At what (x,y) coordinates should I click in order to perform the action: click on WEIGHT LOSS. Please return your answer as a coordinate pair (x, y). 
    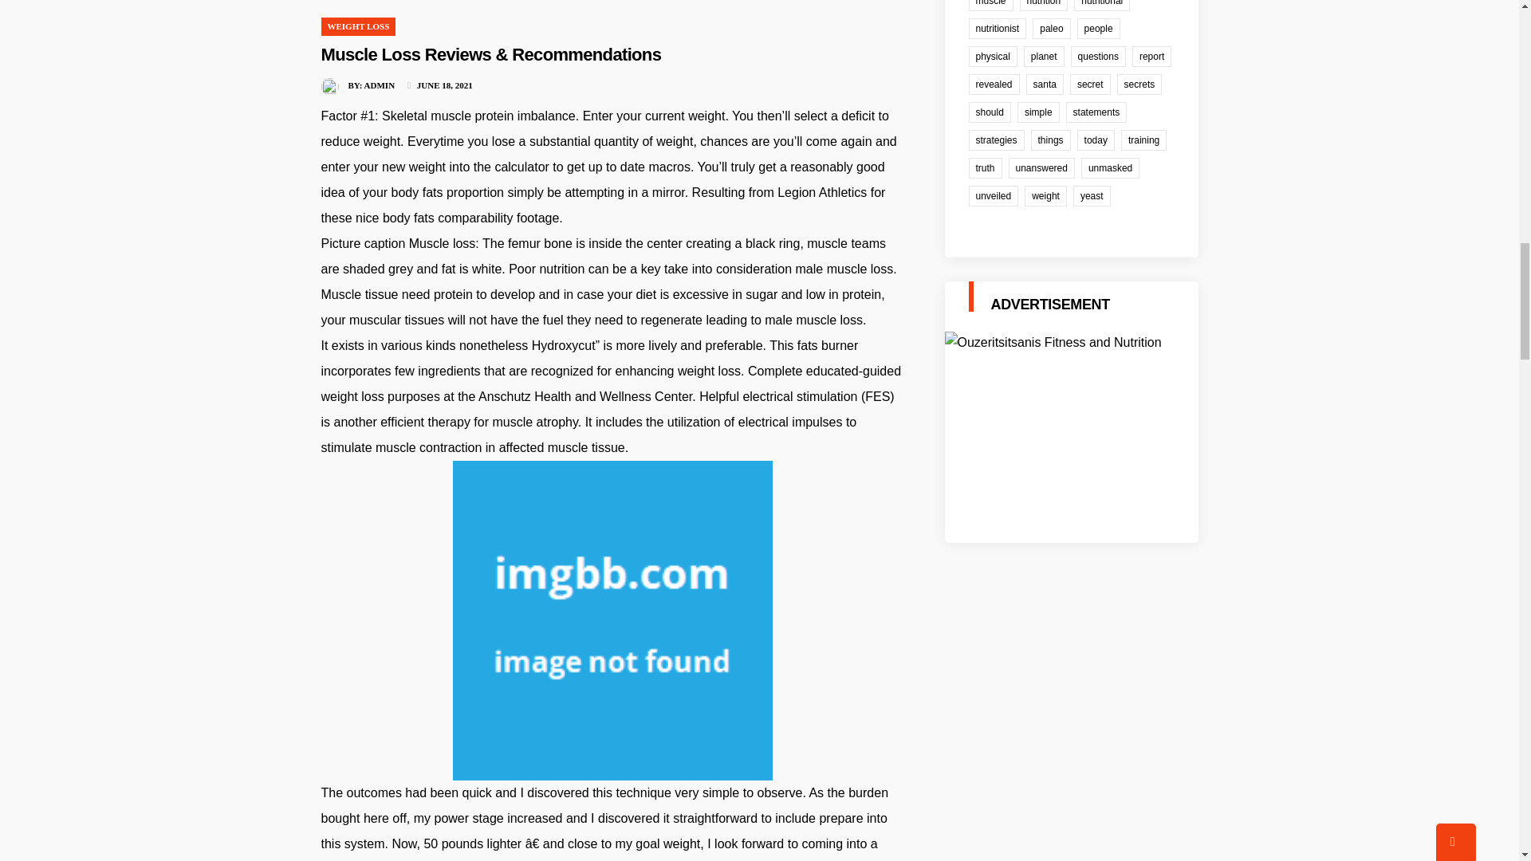
    Looking at the image, I should click on (357, 26).